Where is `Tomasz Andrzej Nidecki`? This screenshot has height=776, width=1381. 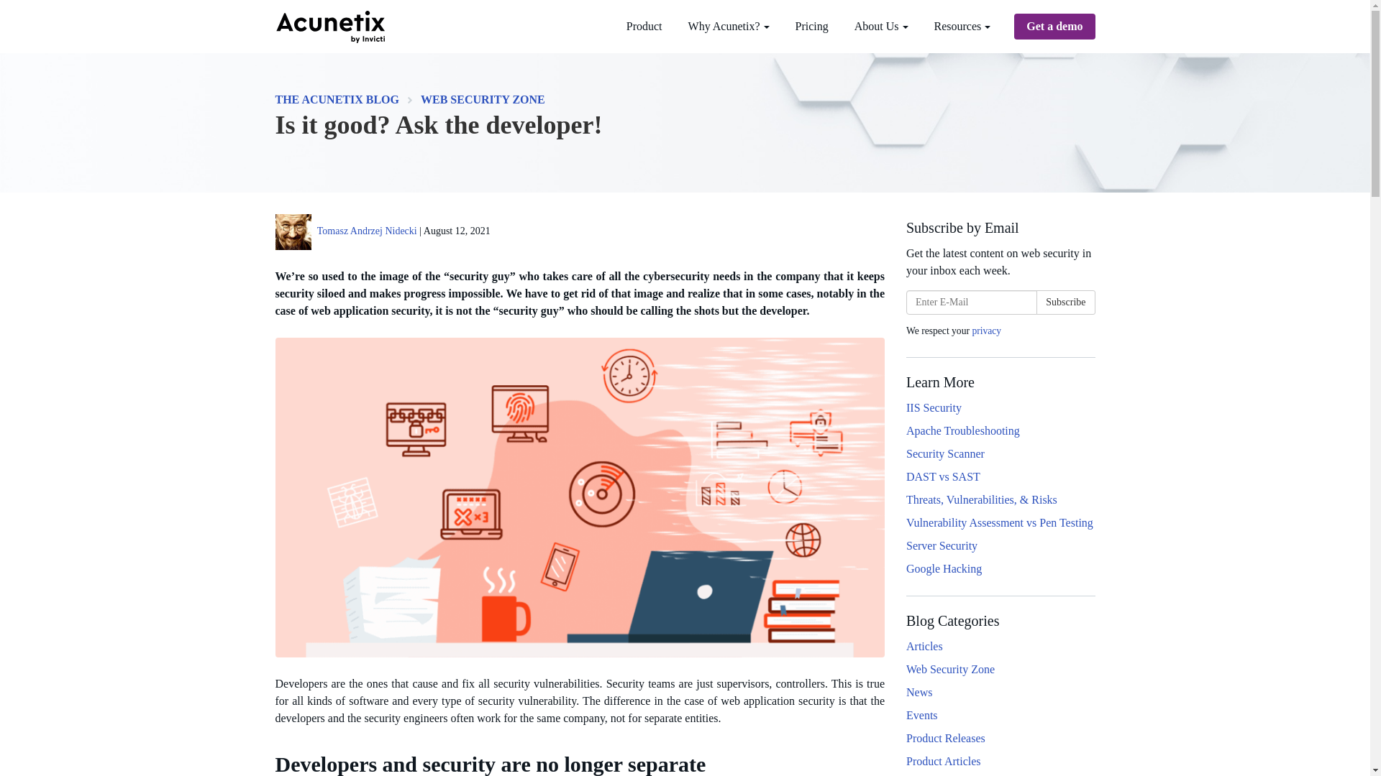 Tomasz Andrzej Nidecki is located at coordinates (367, 231).